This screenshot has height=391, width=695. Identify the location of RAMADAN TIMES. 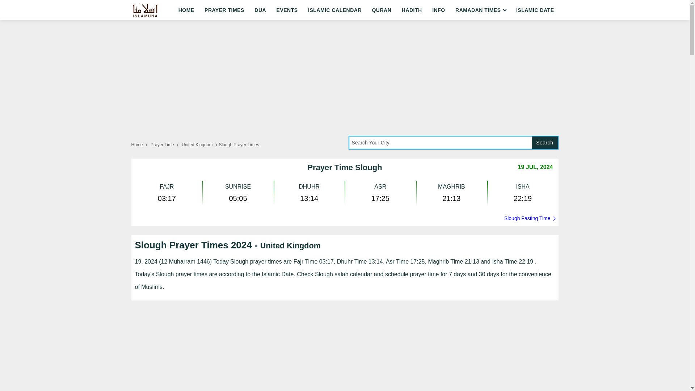
(481, 10).